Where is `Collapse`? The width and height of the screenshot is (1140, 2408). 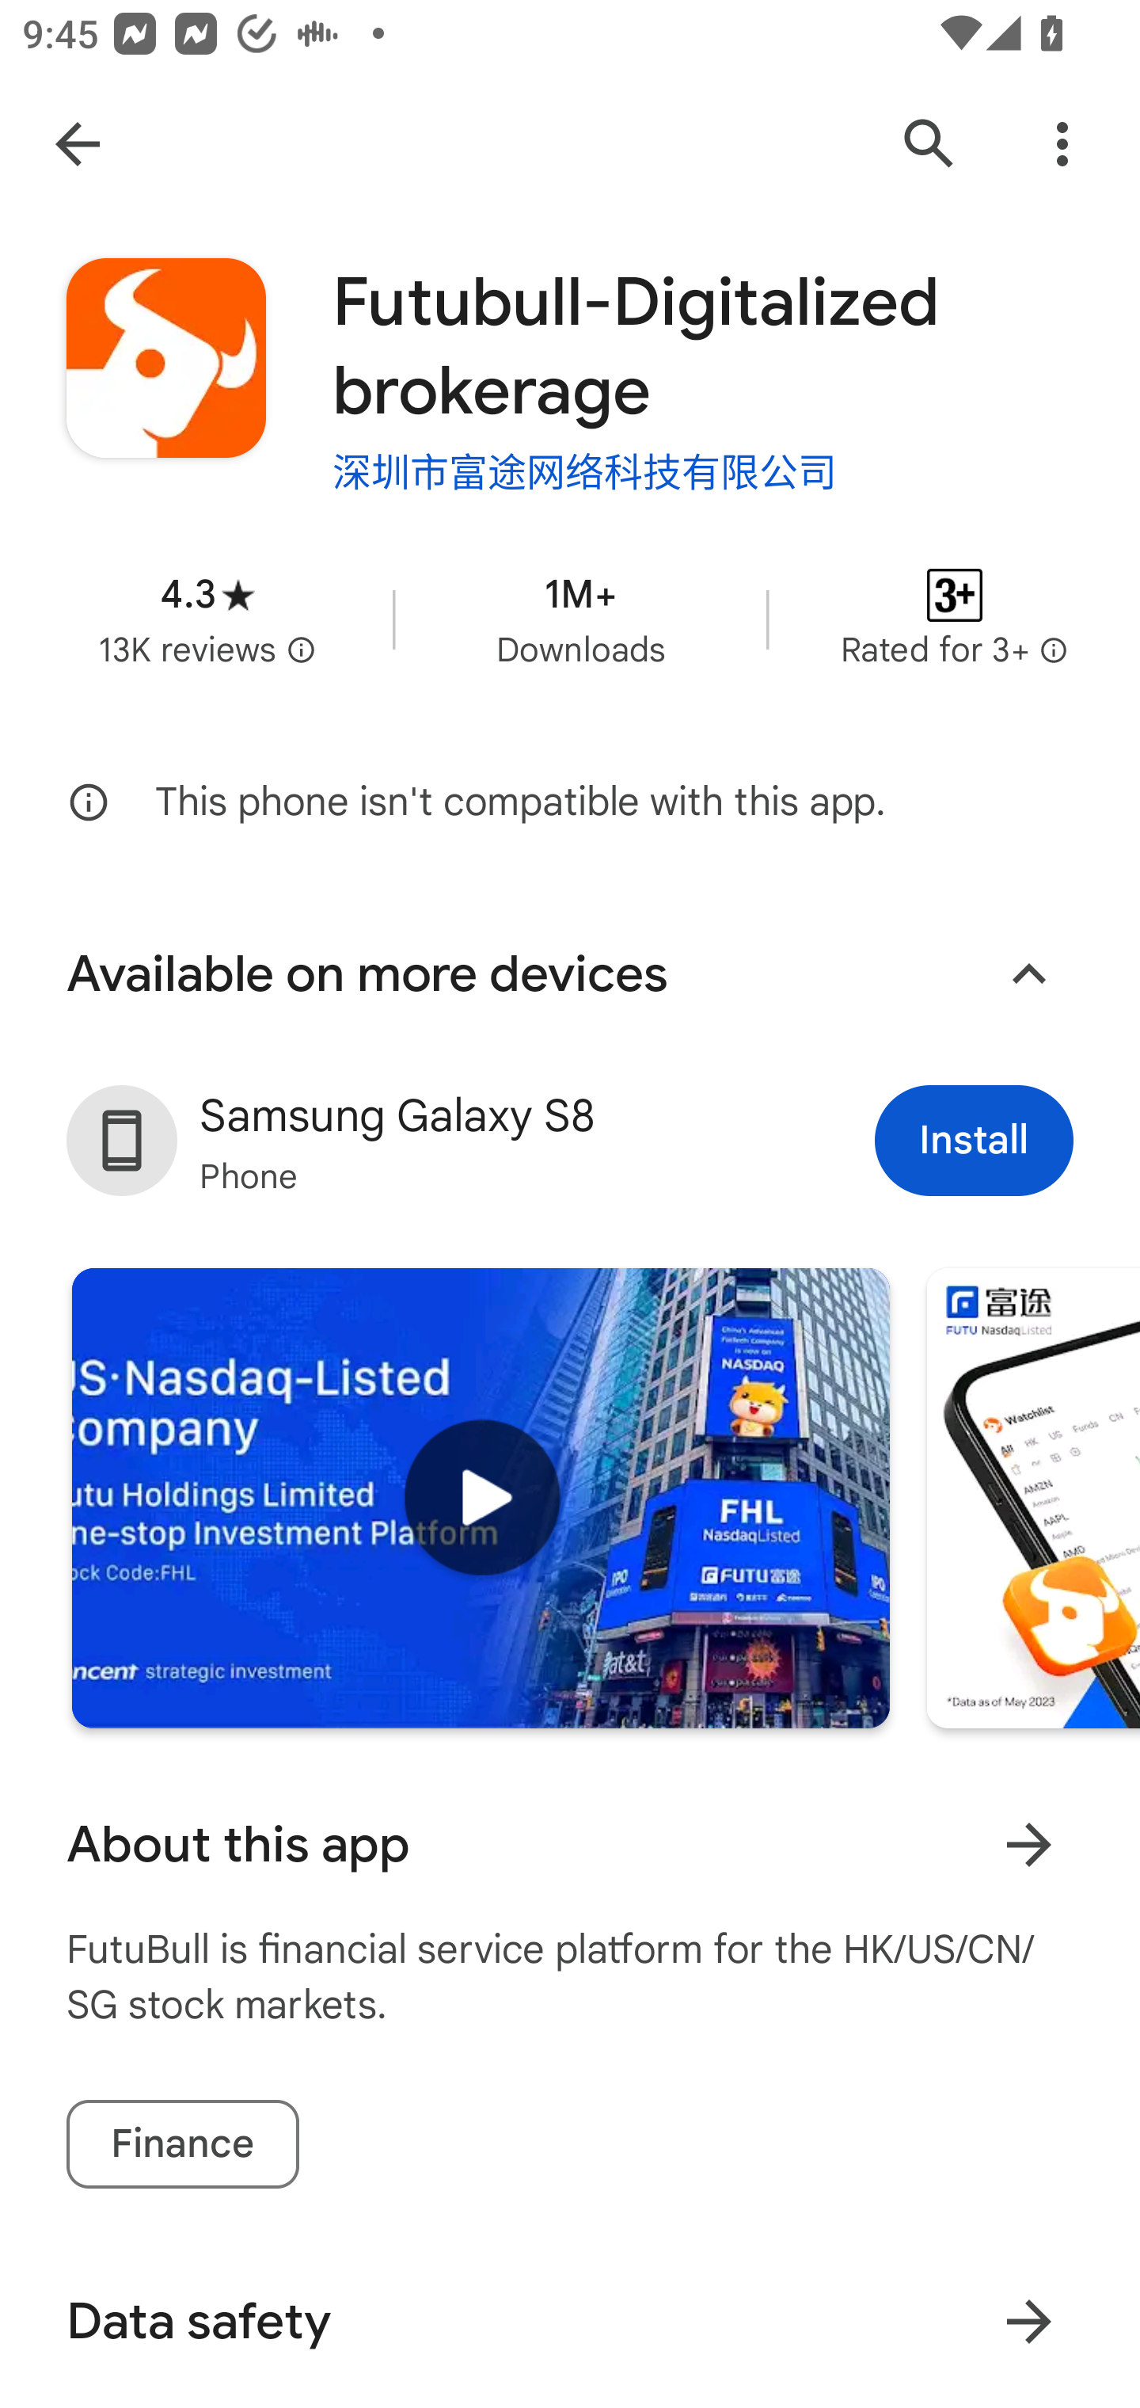 Collapse is located at coordinates (1028, 974).